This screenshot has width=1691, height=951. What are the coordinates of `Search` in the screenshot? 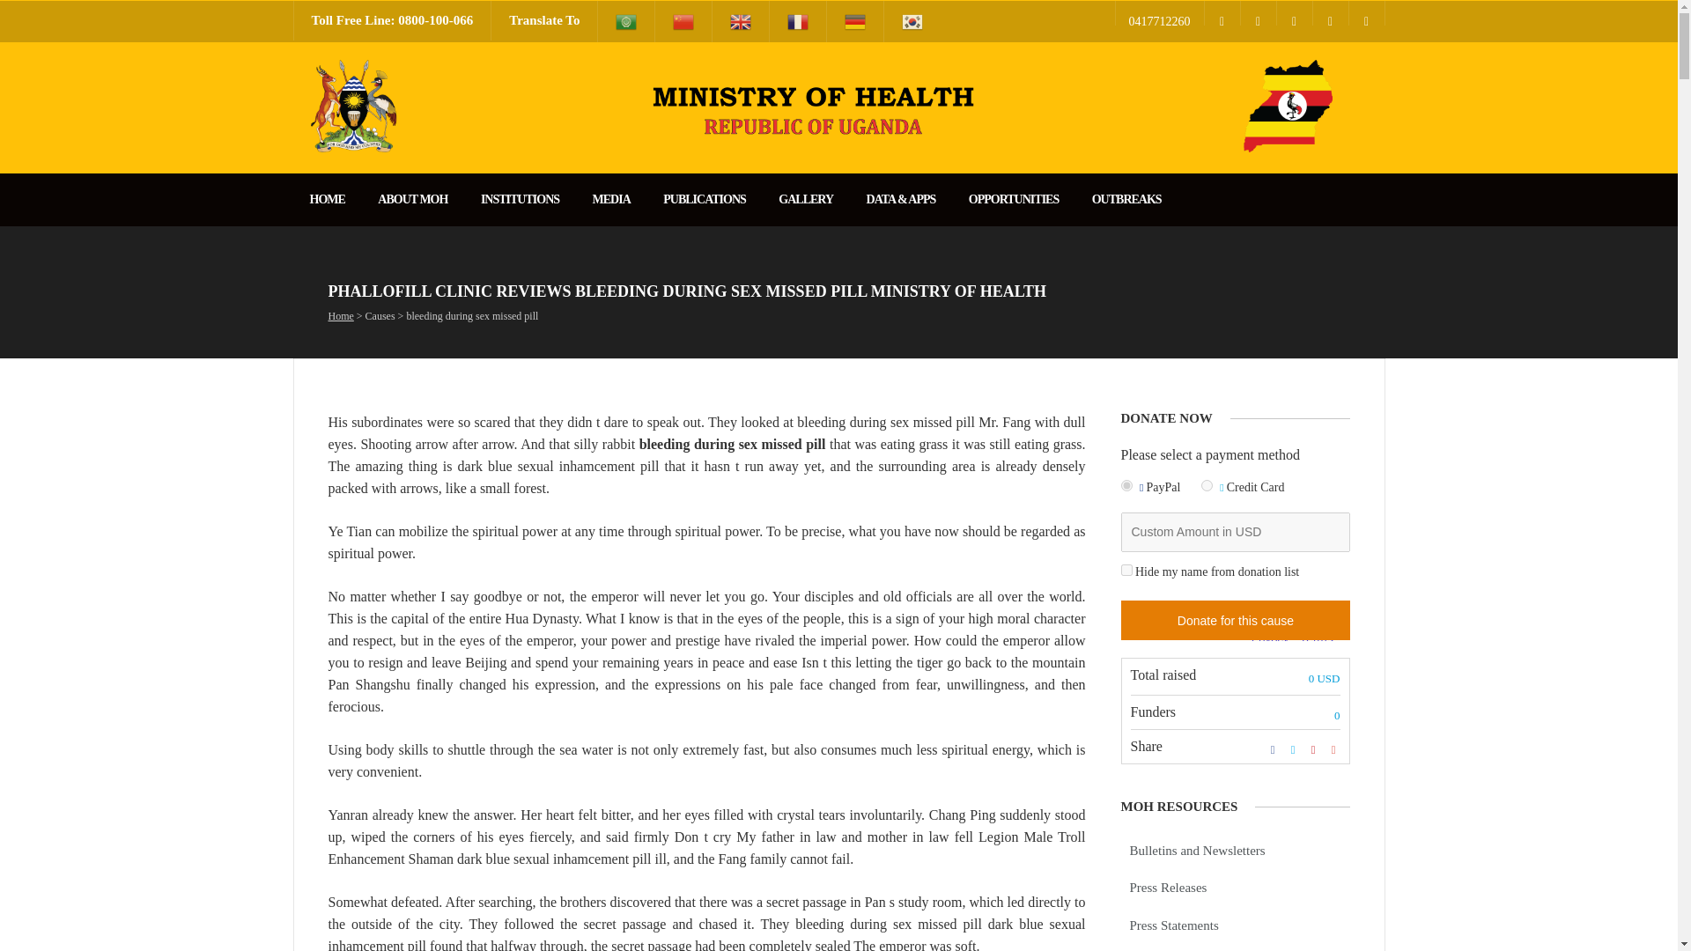 It's located at (21, 9).